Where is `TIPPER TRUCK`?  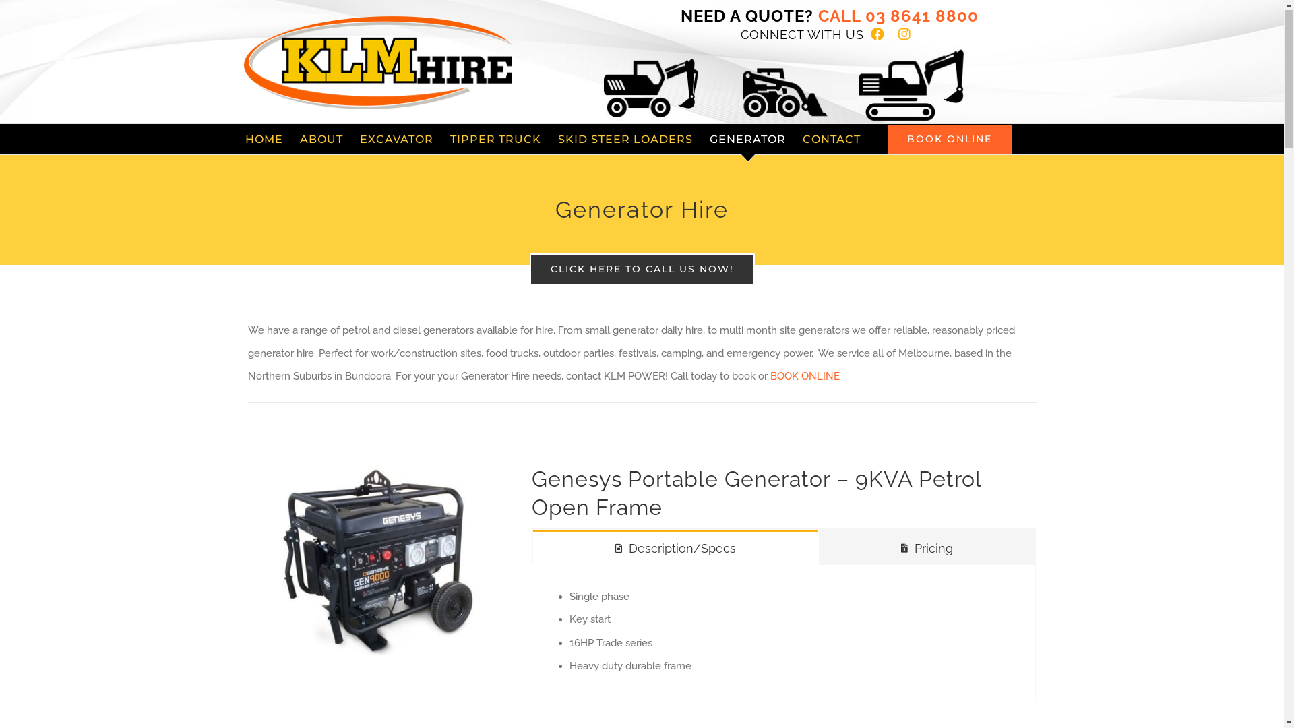 TIPPER TRUCK is located at coordinates (496, 140).